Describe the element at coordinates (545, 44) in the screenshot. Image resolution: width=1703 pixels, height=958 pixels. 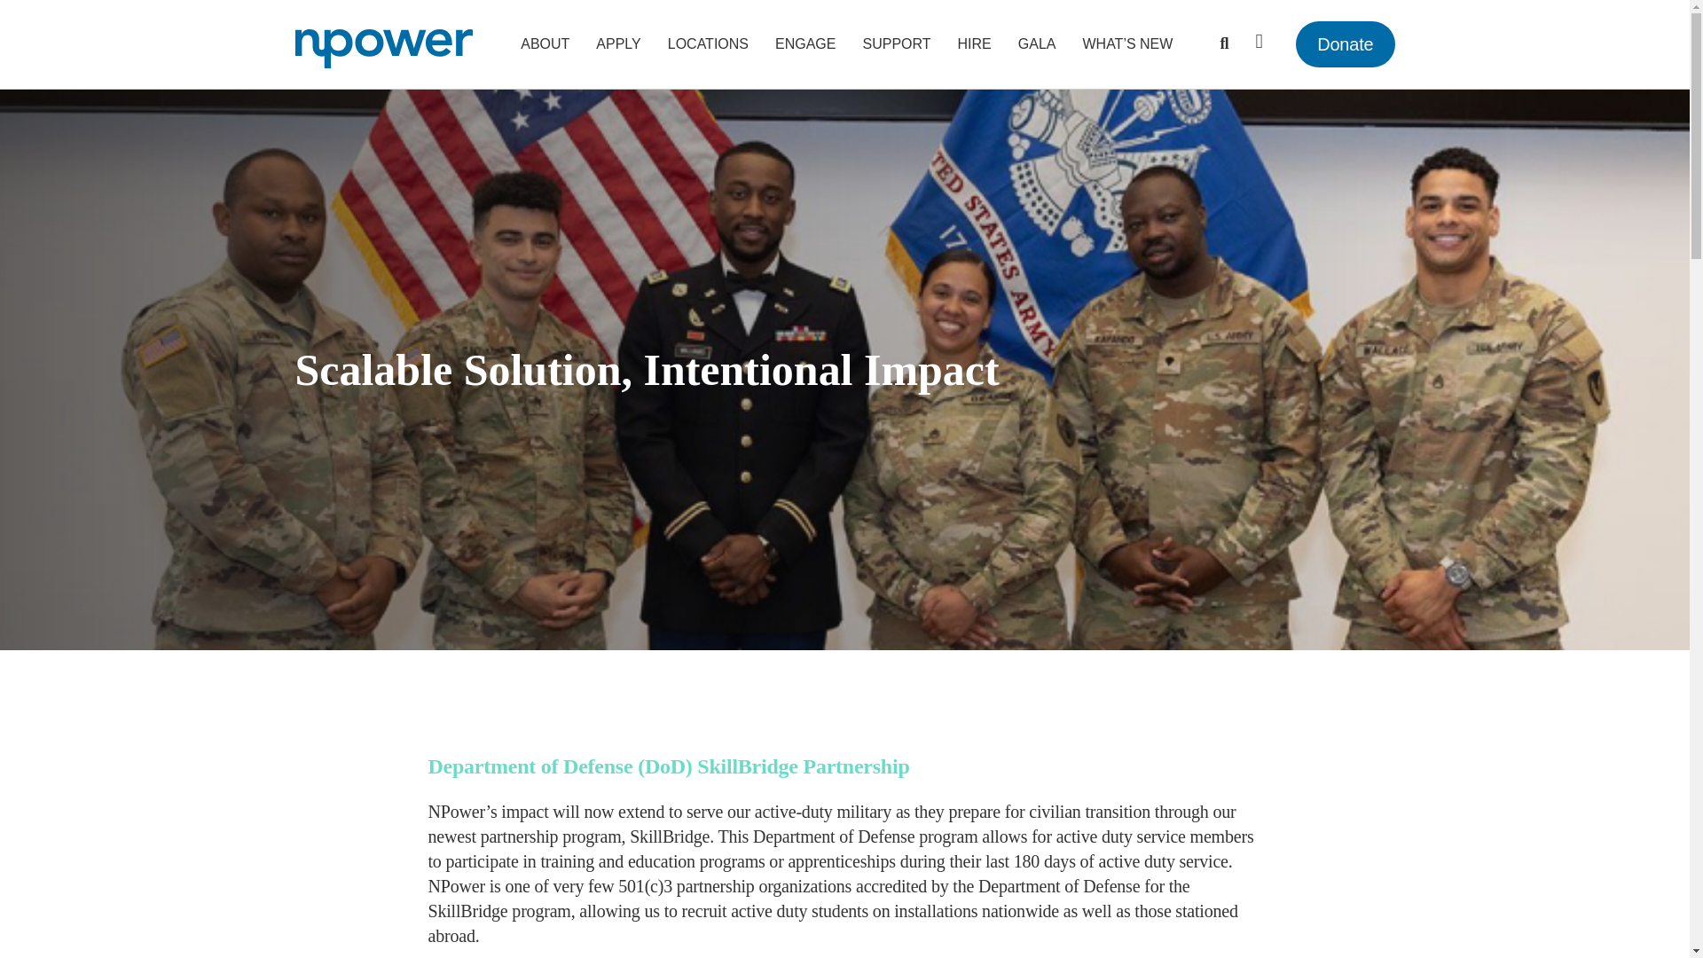
I see `ABOUT` at that location.